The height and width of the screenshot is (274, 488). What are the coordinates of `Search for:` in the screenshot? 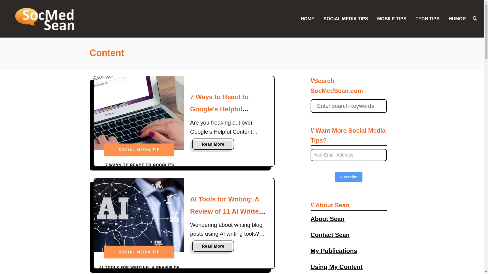 It's located at (349, 106).